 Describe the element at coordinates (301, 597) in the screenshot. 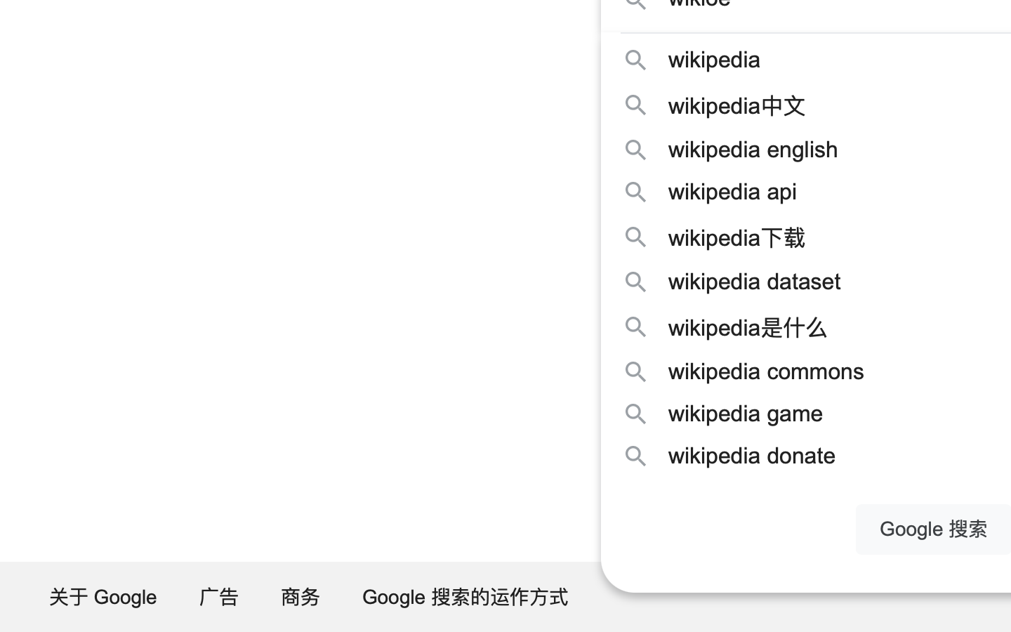

I see `商务` at that location.